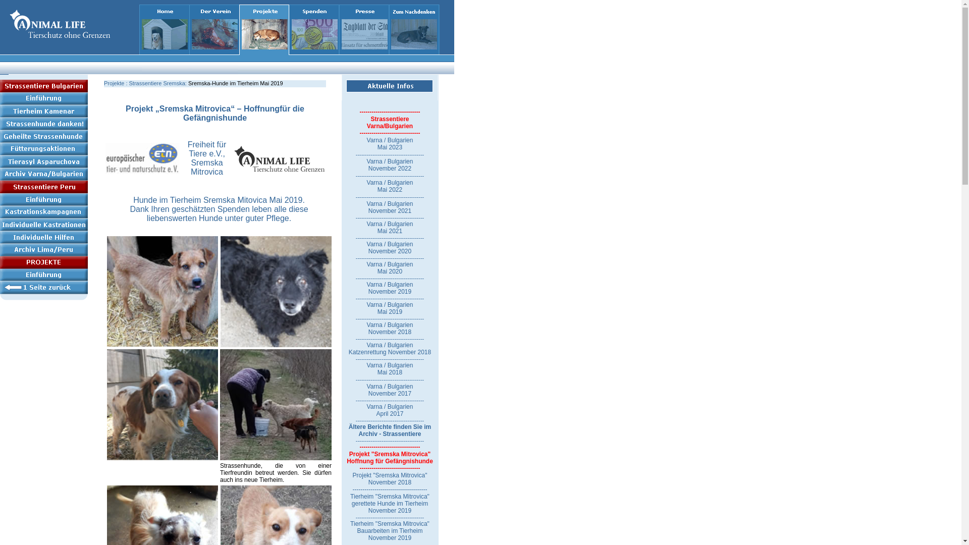 Image resolution: width=969 pixels, height=545 pixels. Describe the element at coordinates (390, 308) in the screenshot. I see `Varna / Bulgarien
Mai 2019` at that location.